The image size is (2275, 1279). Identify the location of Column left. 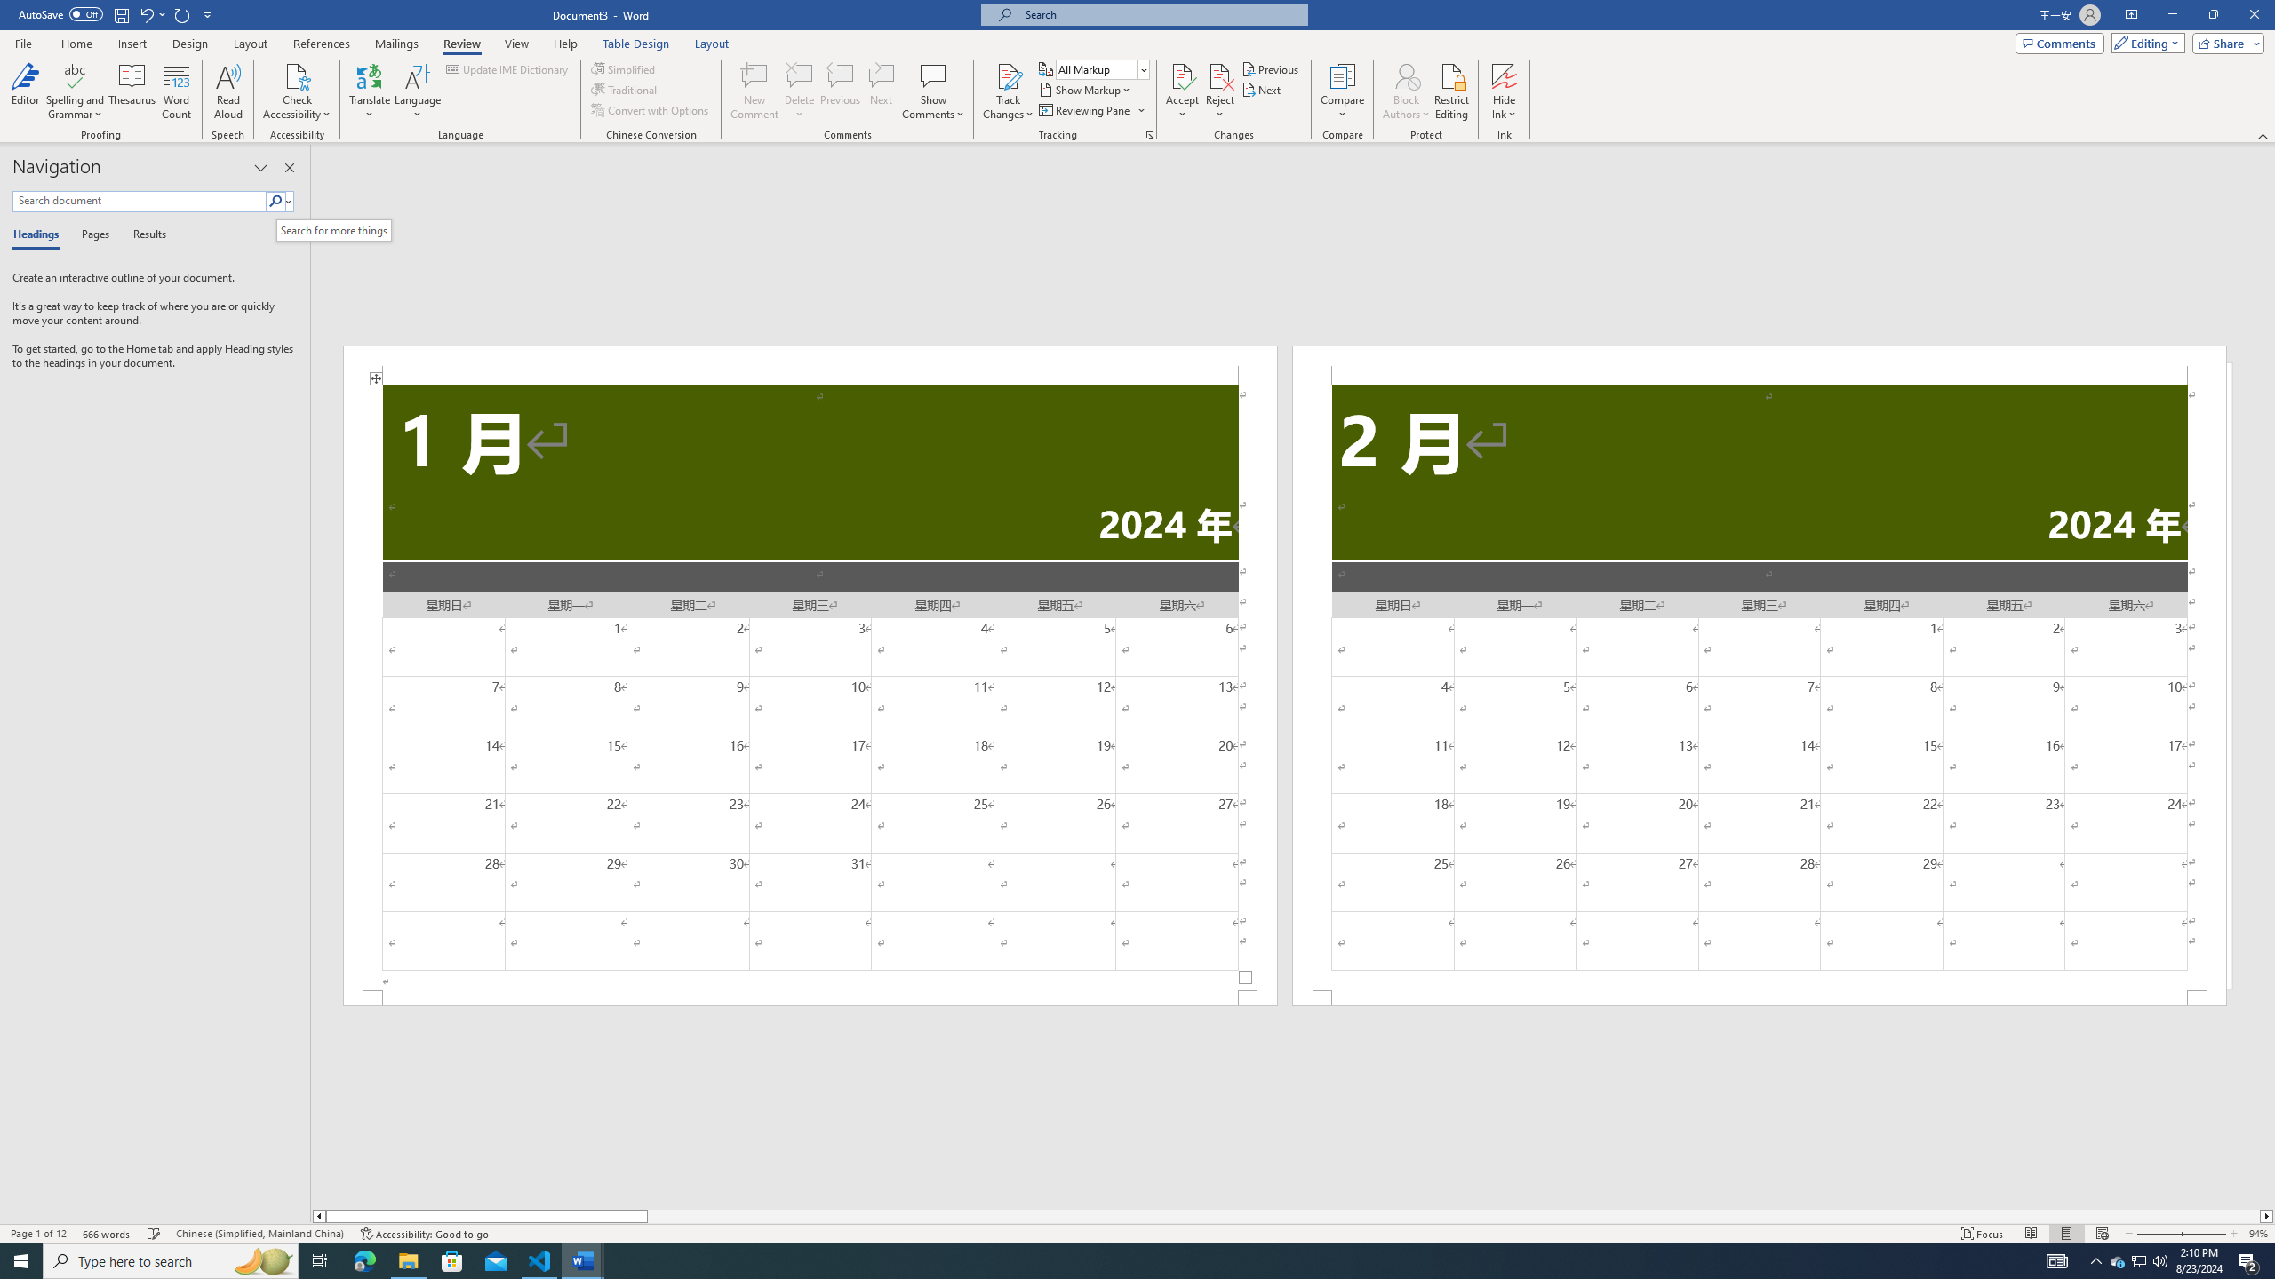
(318, 1216).